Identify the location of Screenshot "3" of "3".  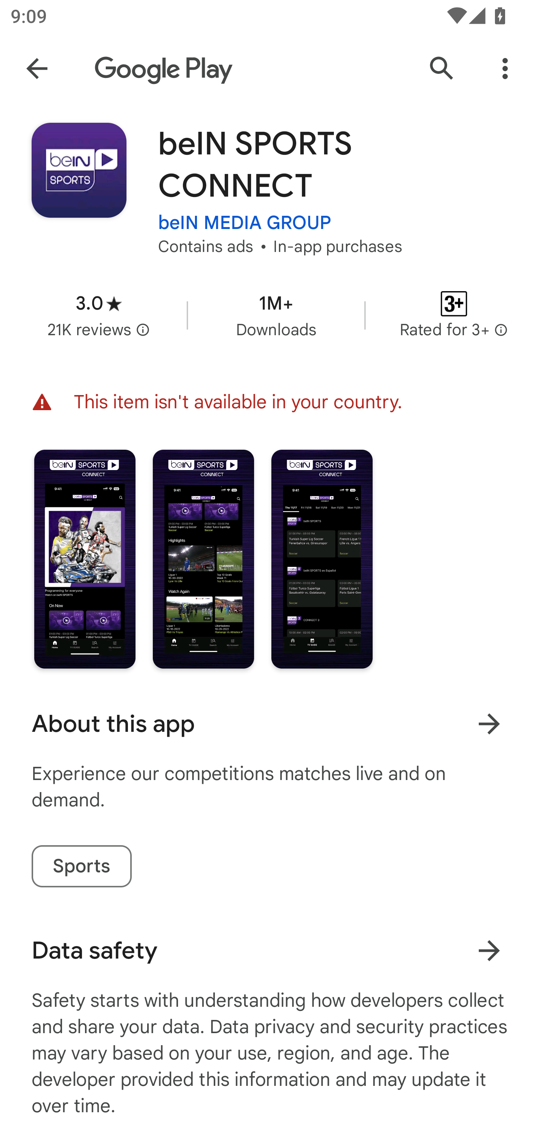
(322, 559).